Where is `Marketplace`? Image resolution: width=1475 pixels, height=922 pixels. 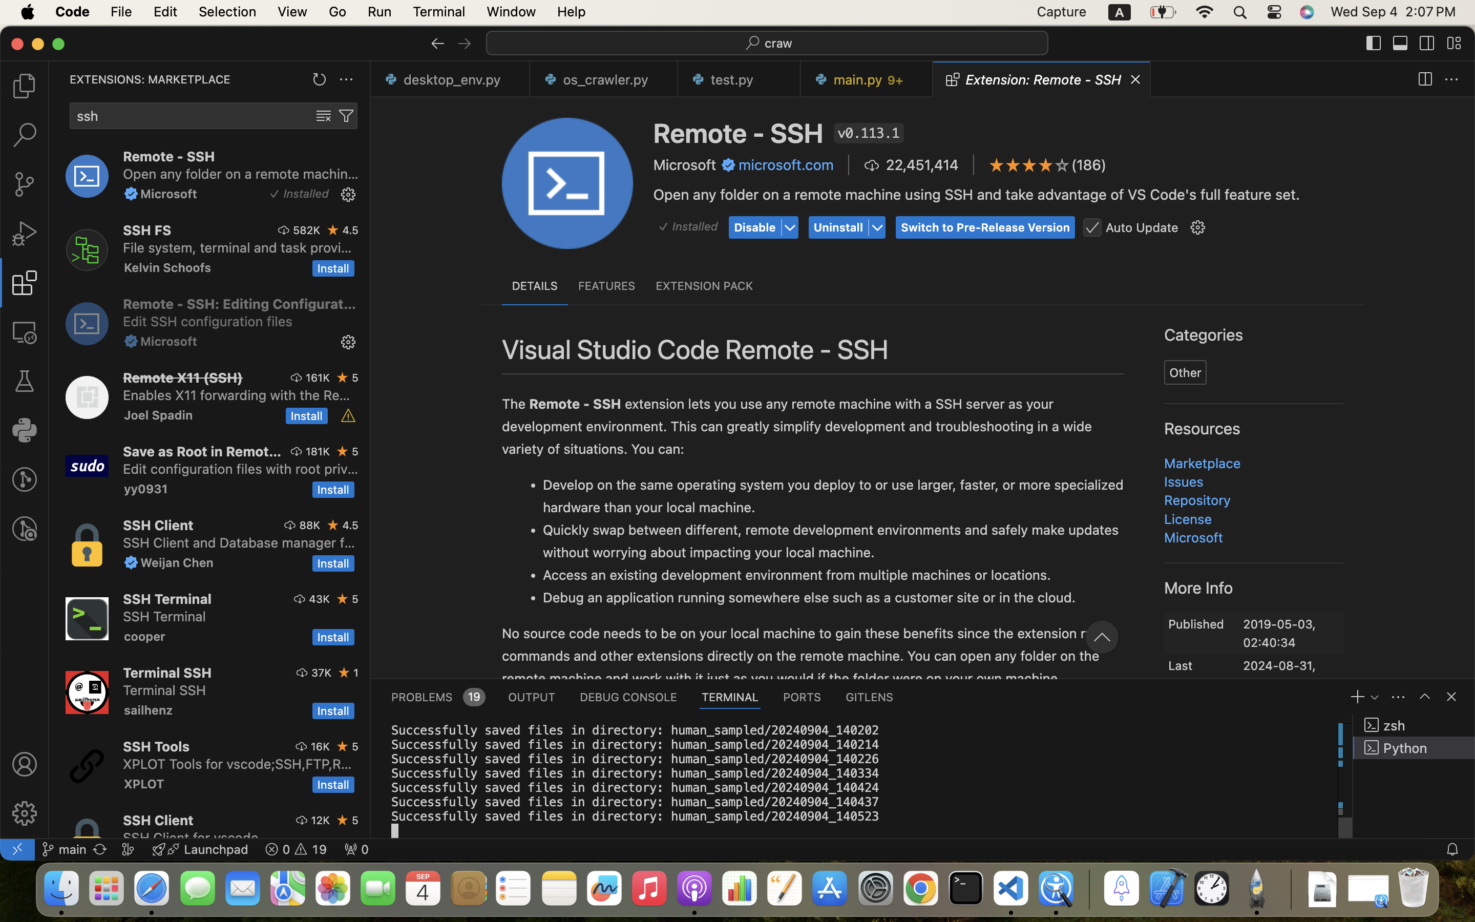
Marketplace is located at coordinates (1203, 463).